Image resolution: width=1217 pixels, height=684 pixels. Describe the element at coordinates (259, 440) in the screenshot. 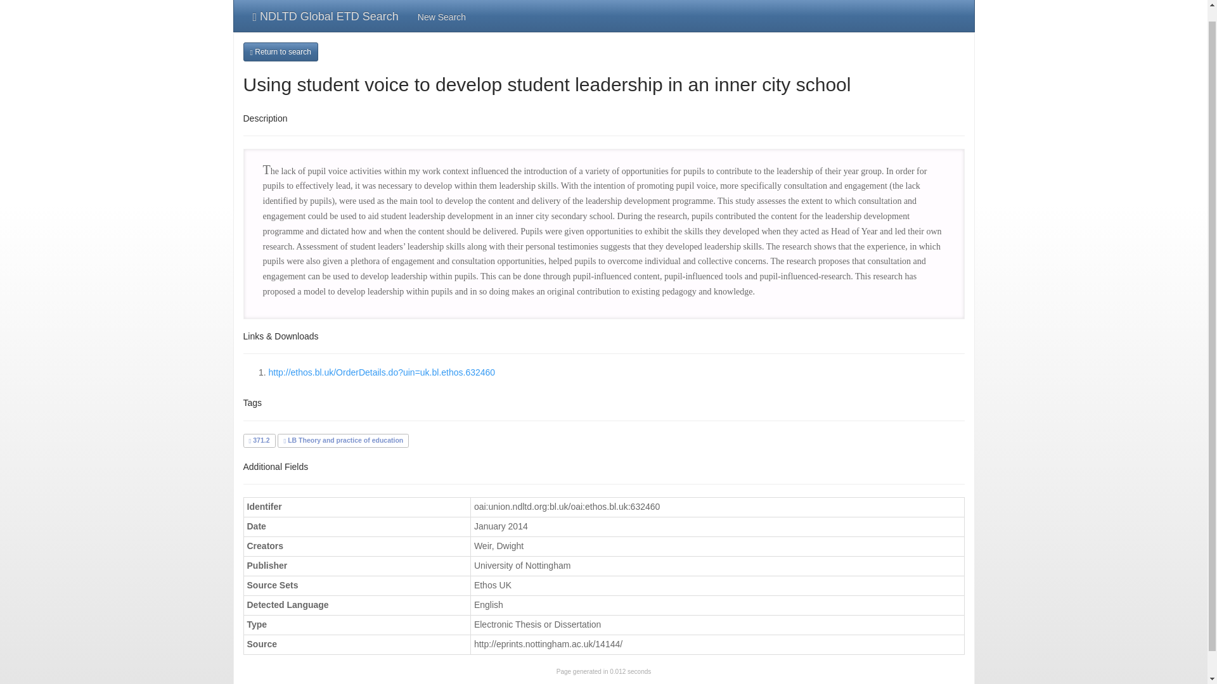

I see `371.2` at that location.